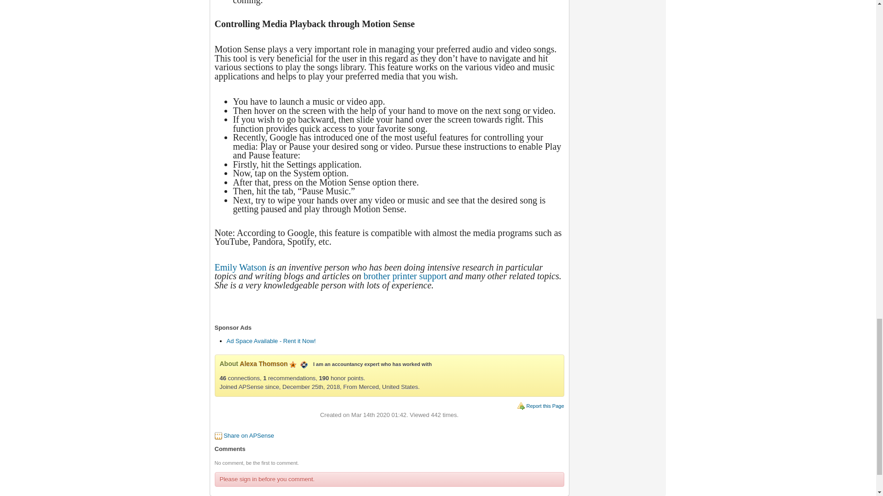  What do you see at coordinates (240, 267) in the screenshot?
I see `Emily Watson` at bounding box center [240, 267].